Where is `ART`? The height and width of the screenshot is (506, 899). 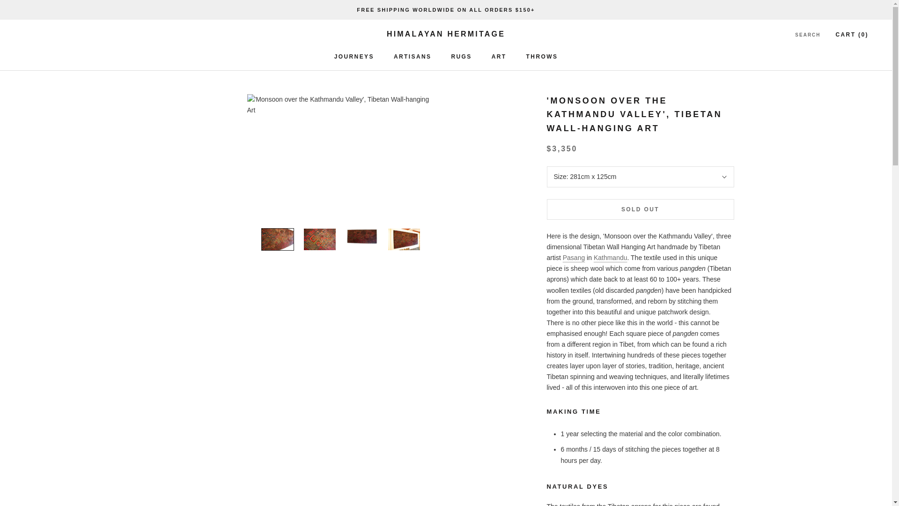 ART is located at coordinates (807, 35).